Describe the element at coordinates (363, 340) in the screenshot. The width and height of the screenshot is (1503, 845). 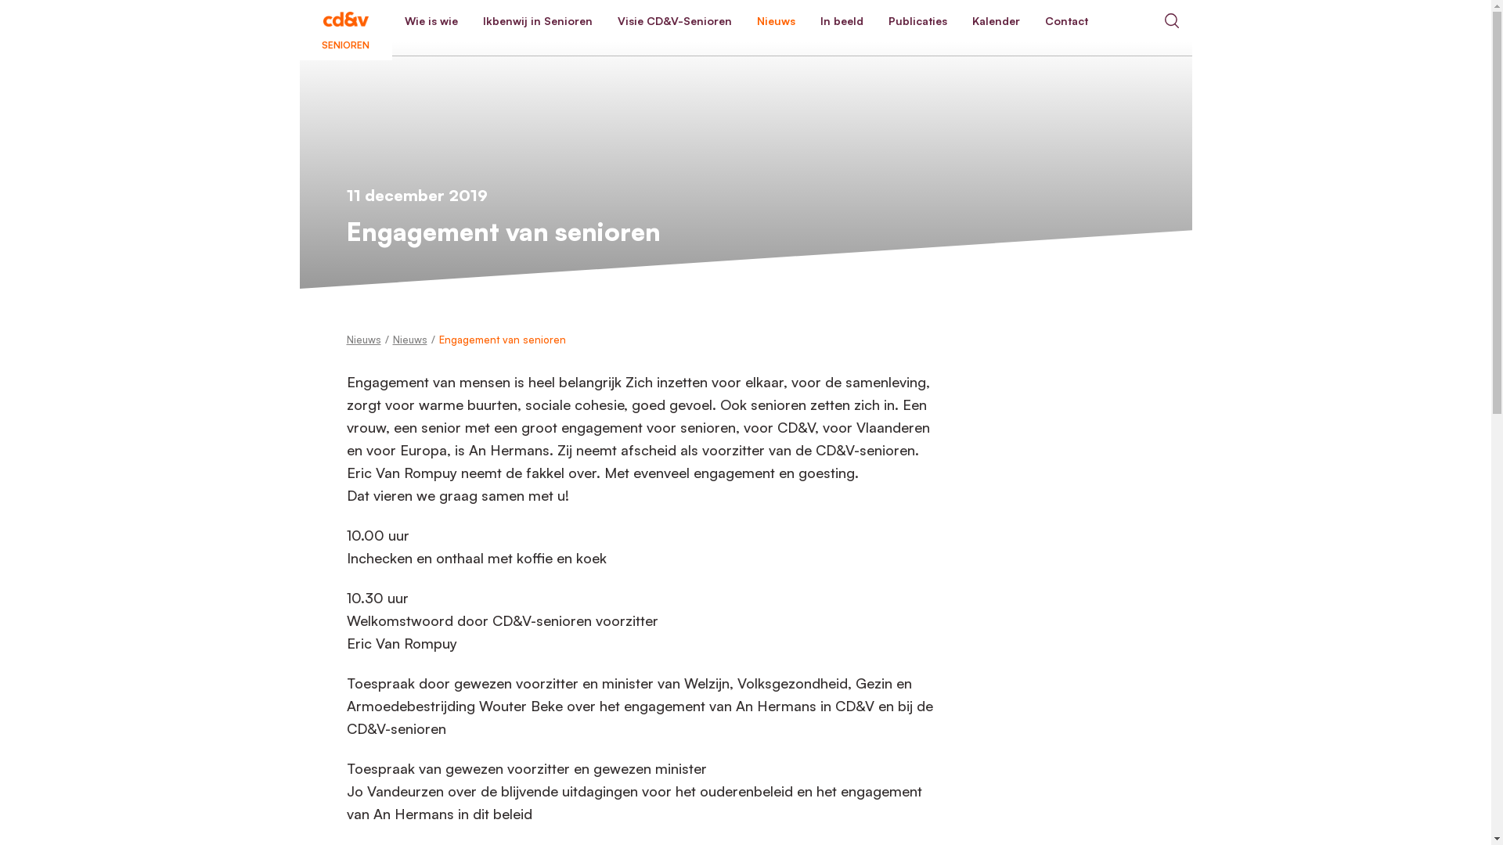
I see `Nieuws` at that location.